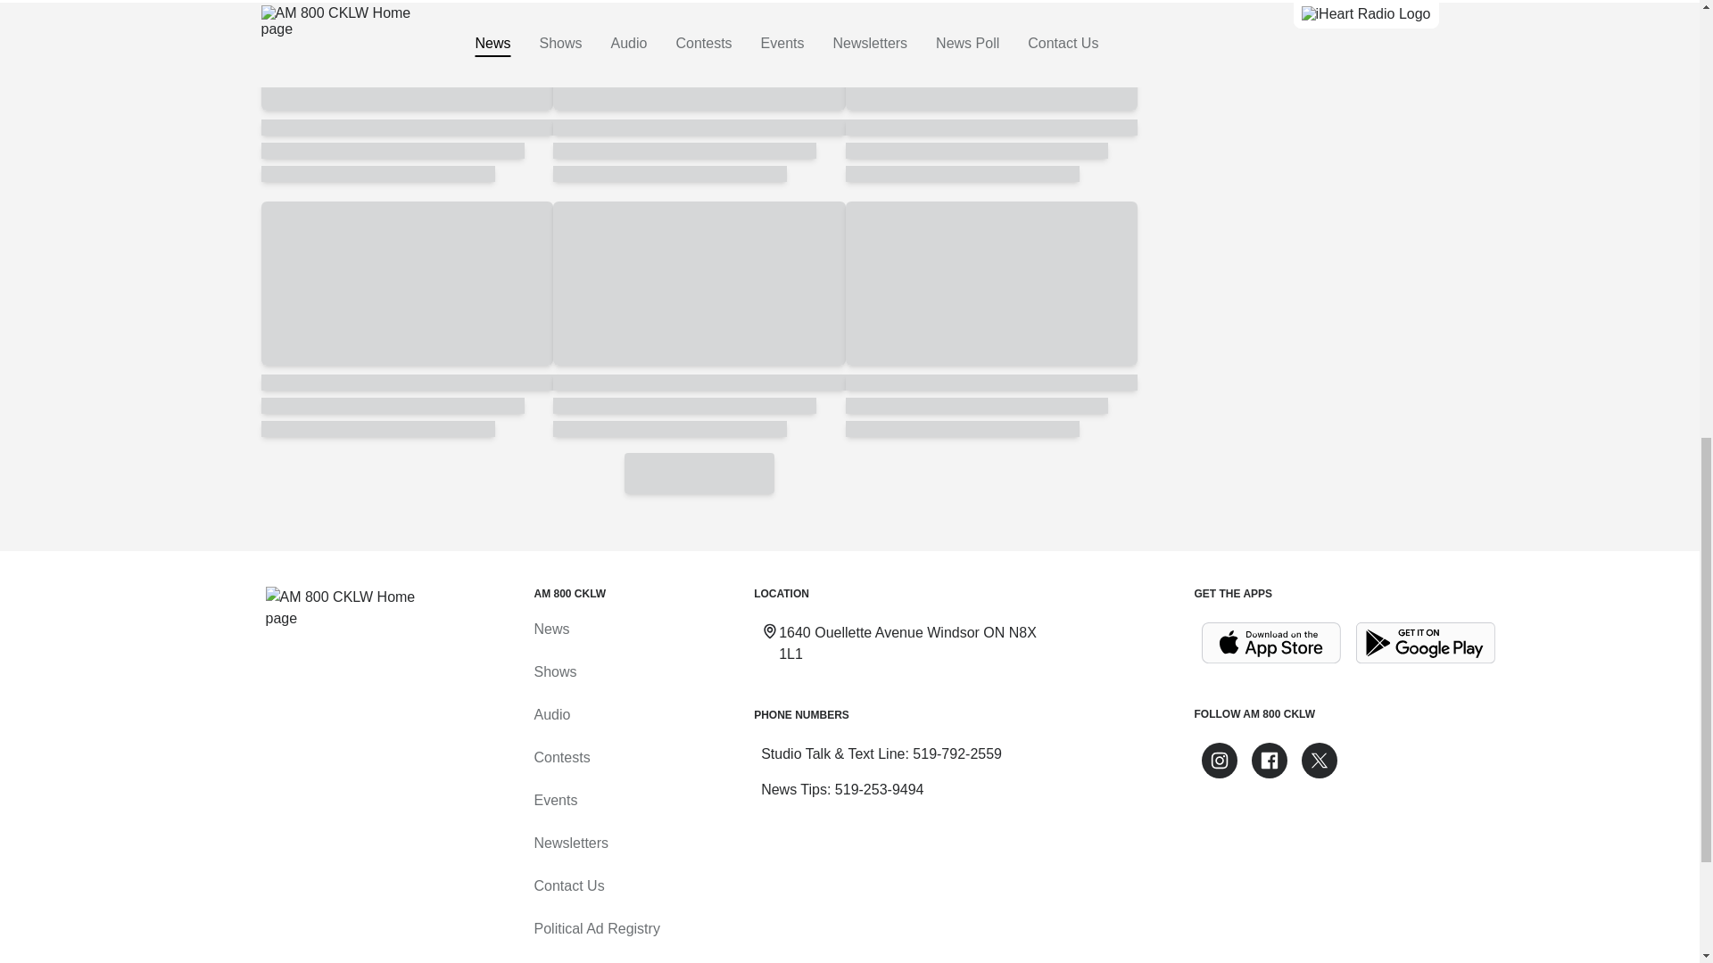  What do you see at coordinates (554, 672) in the screenshot?
I see `Shows` at bounding box center [554, 672].